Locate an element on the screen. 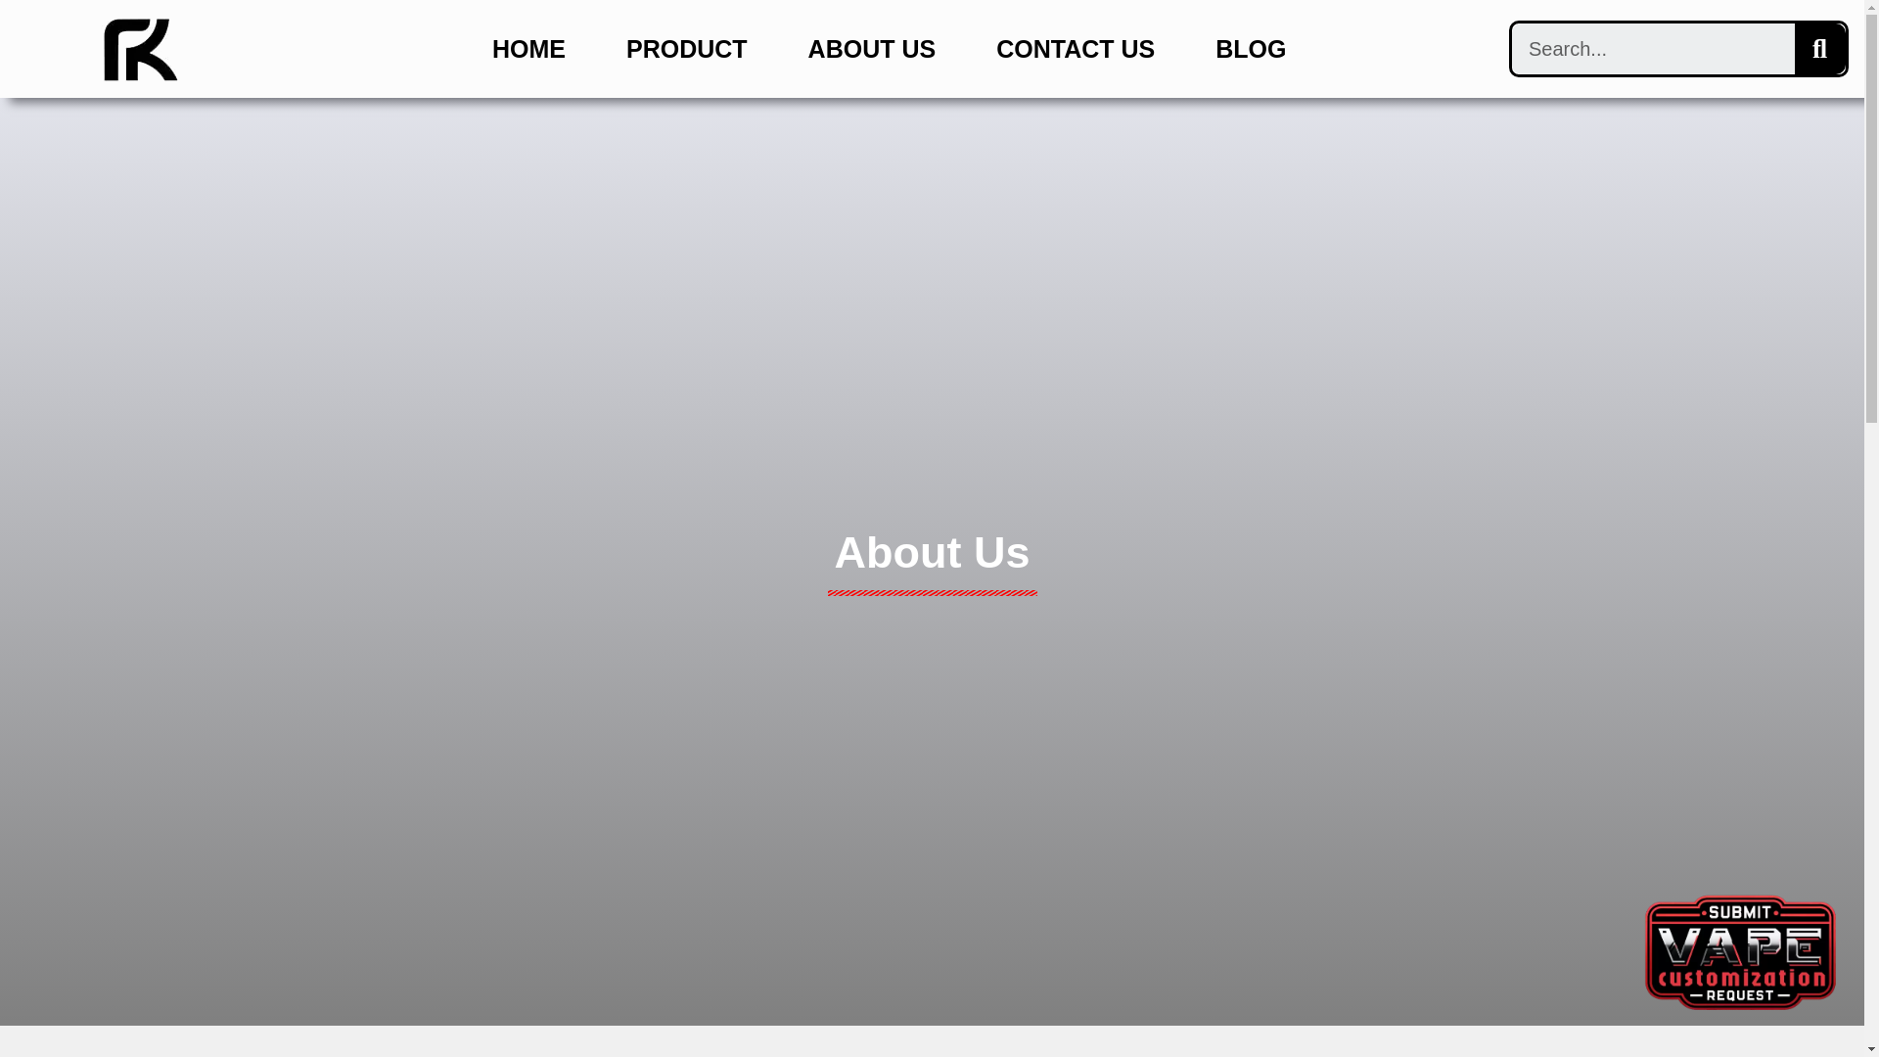 The image size is (1879, 1057). HOME is located at coordinates (528, 48).